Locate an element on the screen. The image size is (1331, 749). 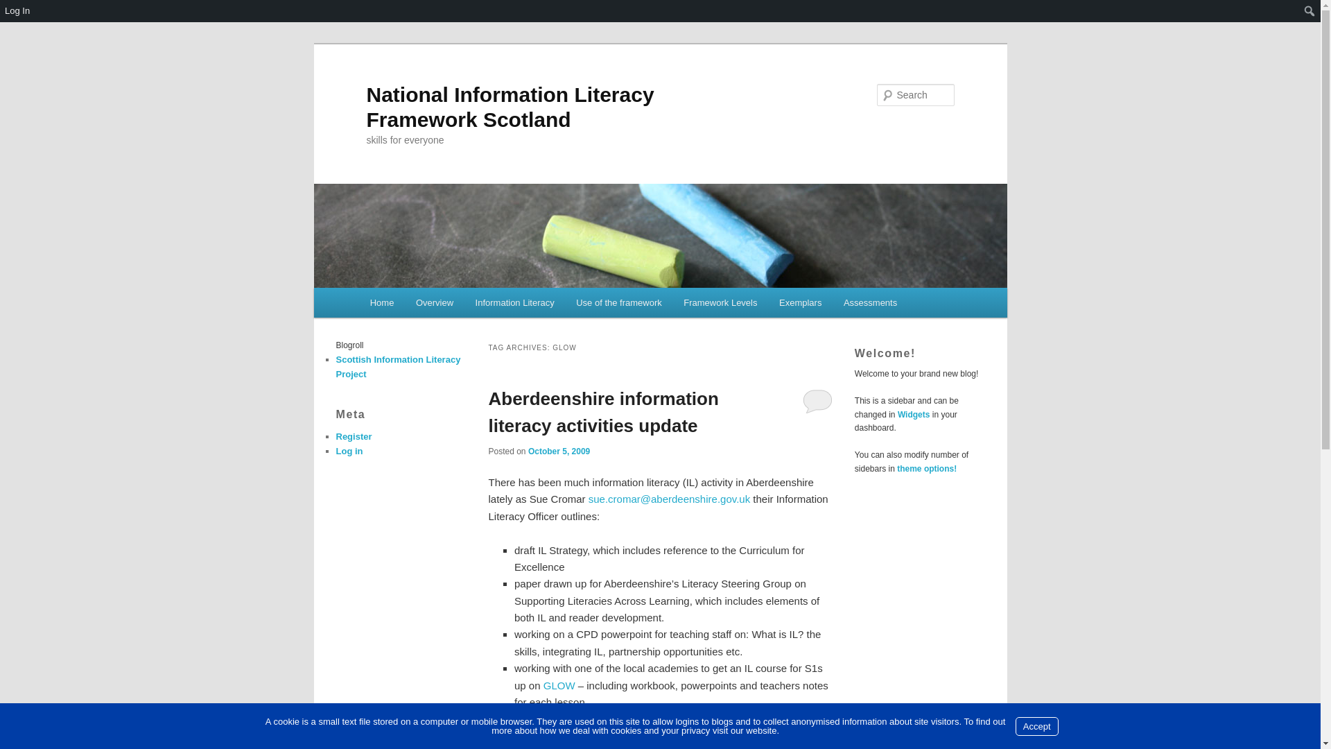
National Information Literacy Framework Scotland is located at coordinates (510, 107).